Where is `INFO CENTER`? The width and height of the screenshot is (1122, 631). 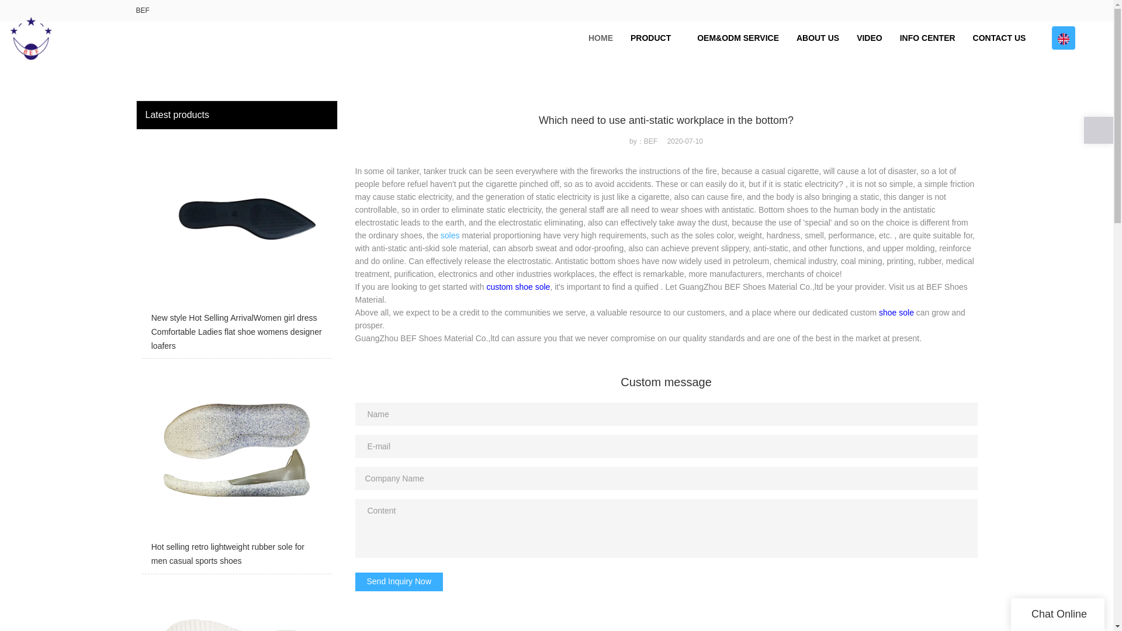 INFO CENTER is located at coordinates (927, 38).